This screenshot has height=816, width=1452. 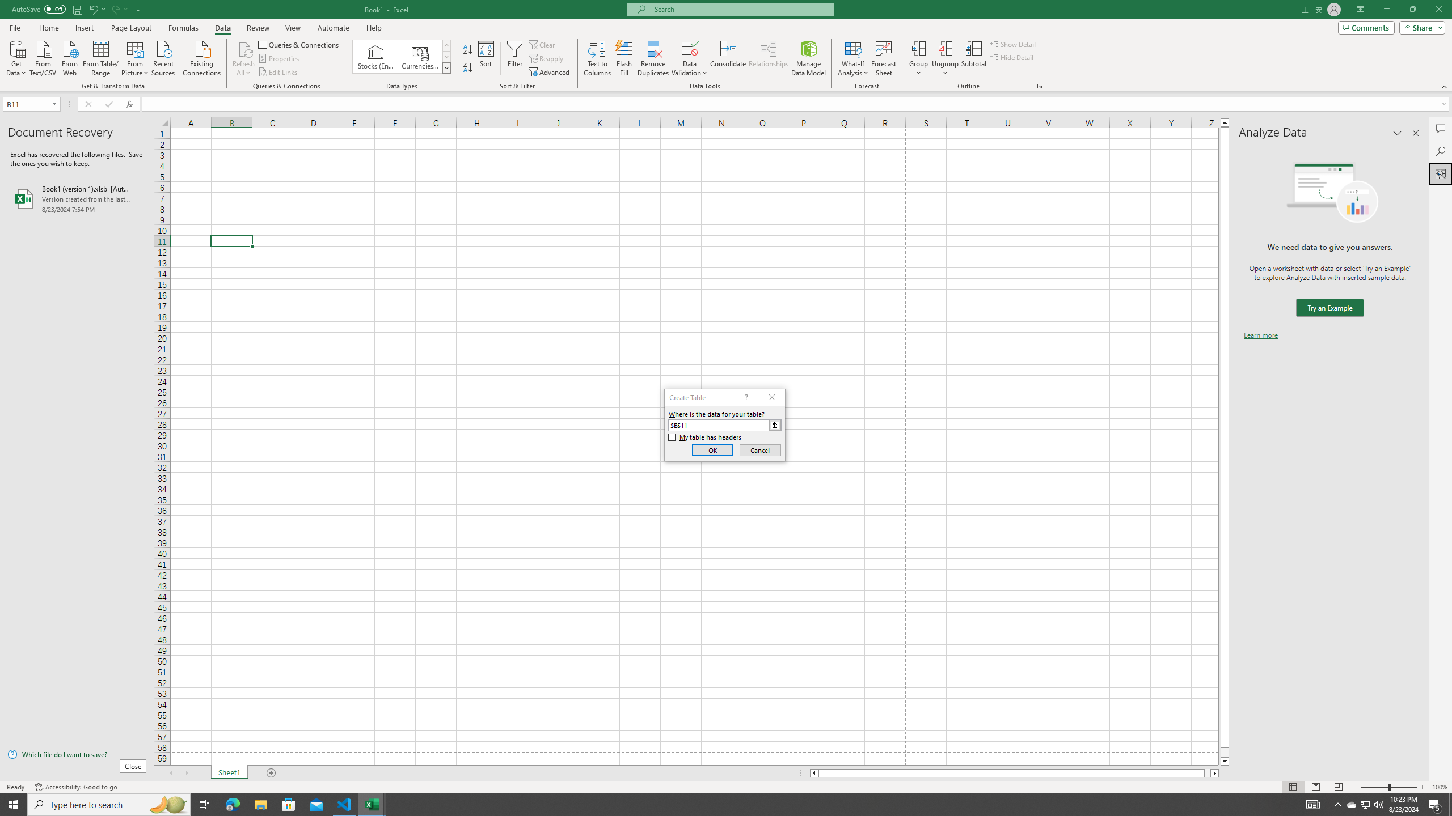 I want to click on Flash Fill, so click(x=624, y=58).